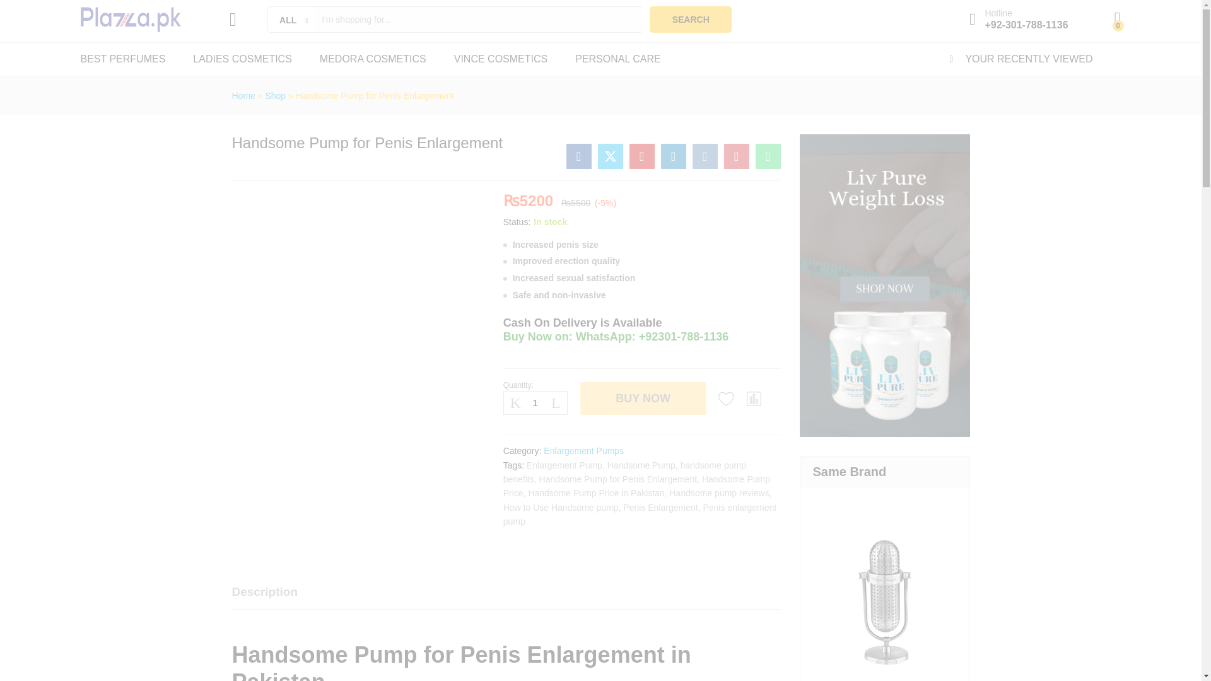  I want to click on 1, so click(535, 402).